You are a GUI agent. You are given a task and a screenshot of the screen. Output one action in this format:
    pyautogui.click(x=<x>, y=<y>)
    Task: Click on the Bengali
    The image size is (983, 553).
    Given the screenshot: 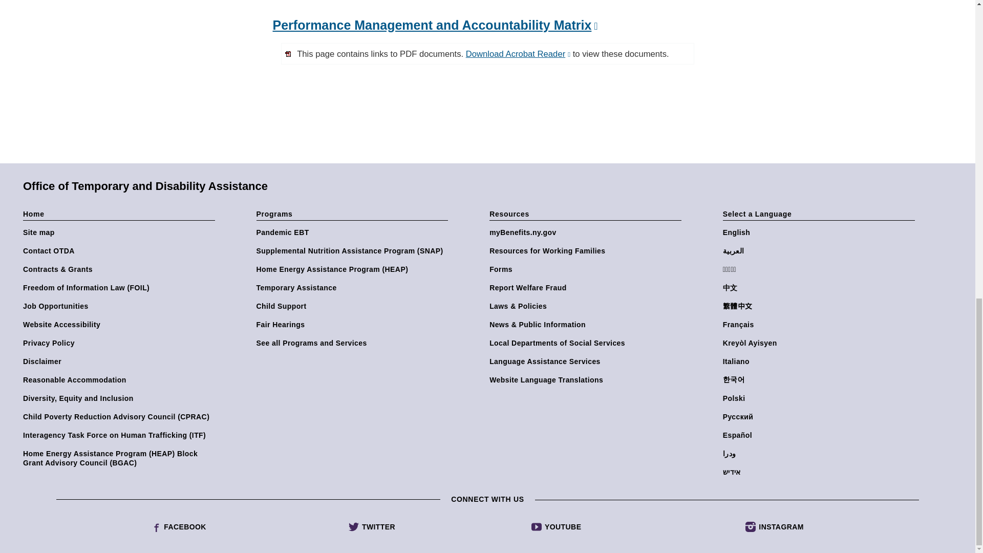 What is the action you would take?
    pyautogui.click(x=821, y=269)
    